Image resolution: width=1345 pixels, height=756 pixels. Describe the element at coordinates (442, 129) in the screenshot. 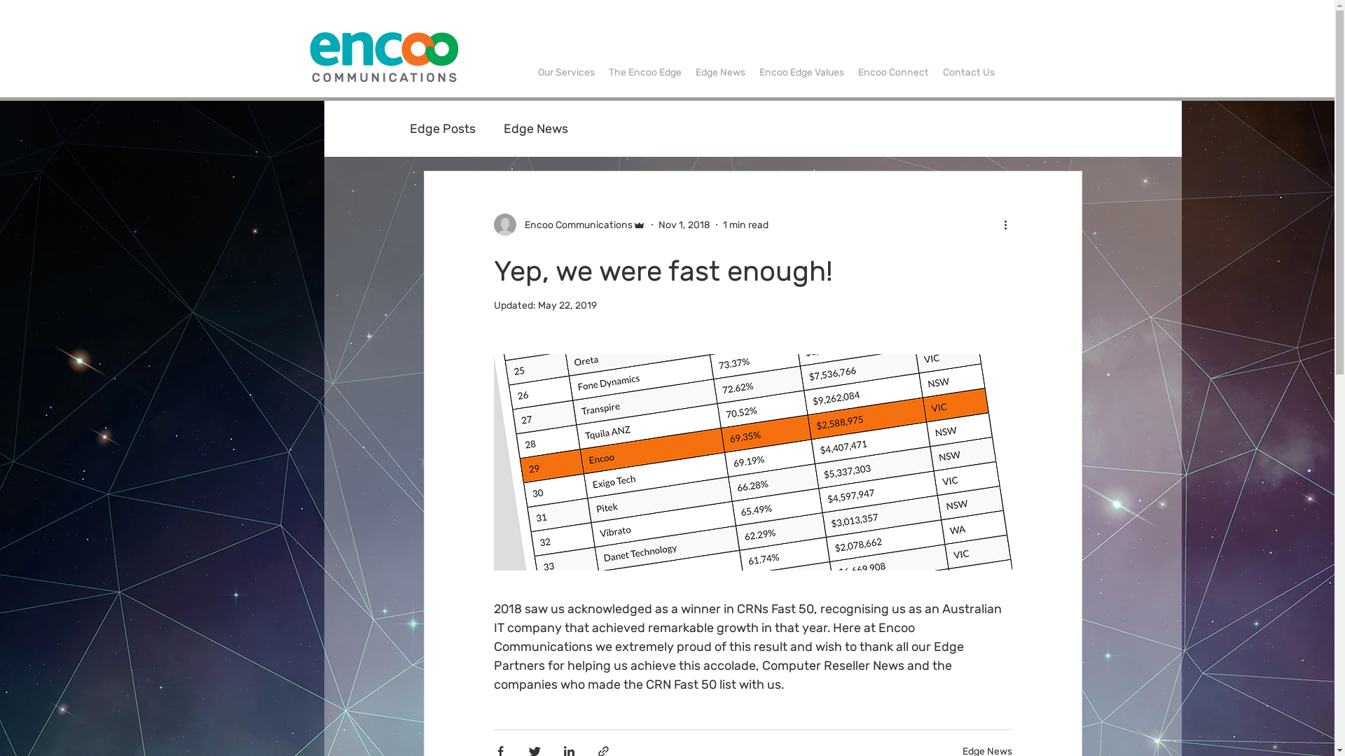

I see `Edge Posts` at that location.